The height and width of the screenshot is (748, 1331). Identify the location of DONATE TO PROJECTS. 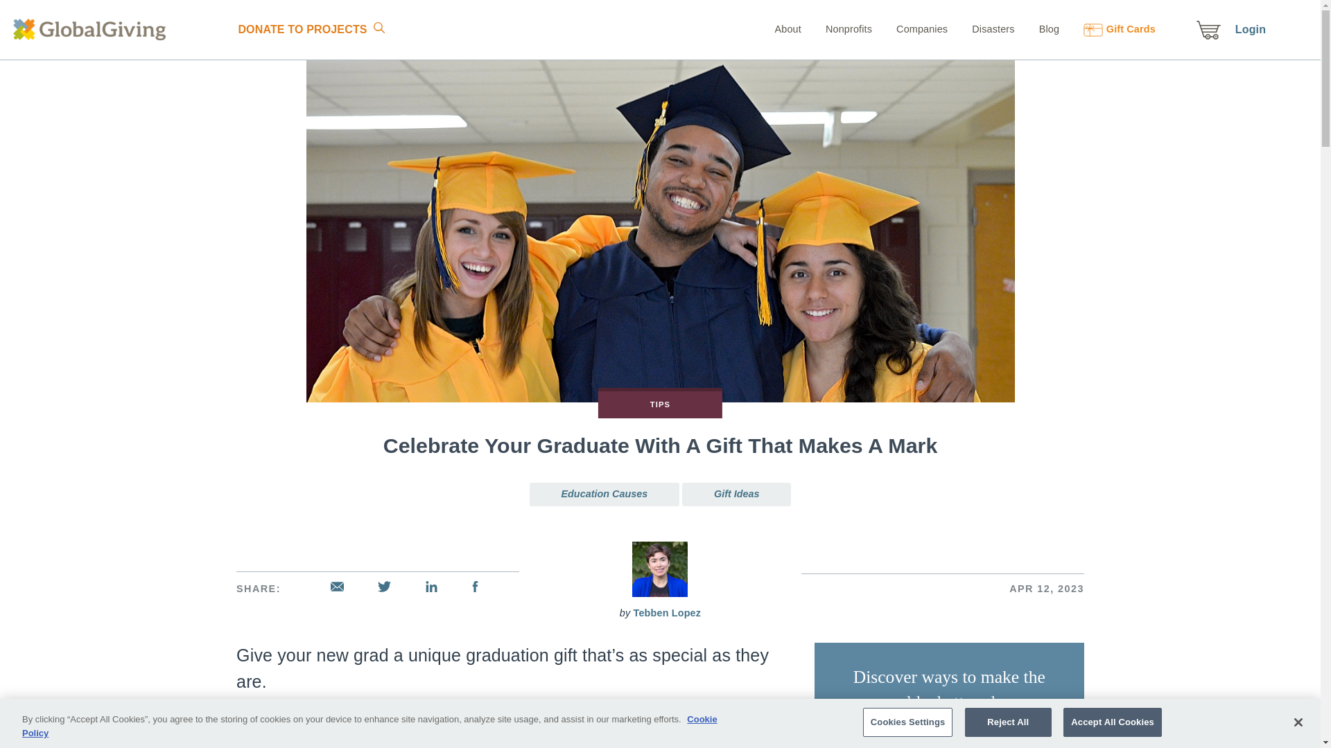
(302, 29).